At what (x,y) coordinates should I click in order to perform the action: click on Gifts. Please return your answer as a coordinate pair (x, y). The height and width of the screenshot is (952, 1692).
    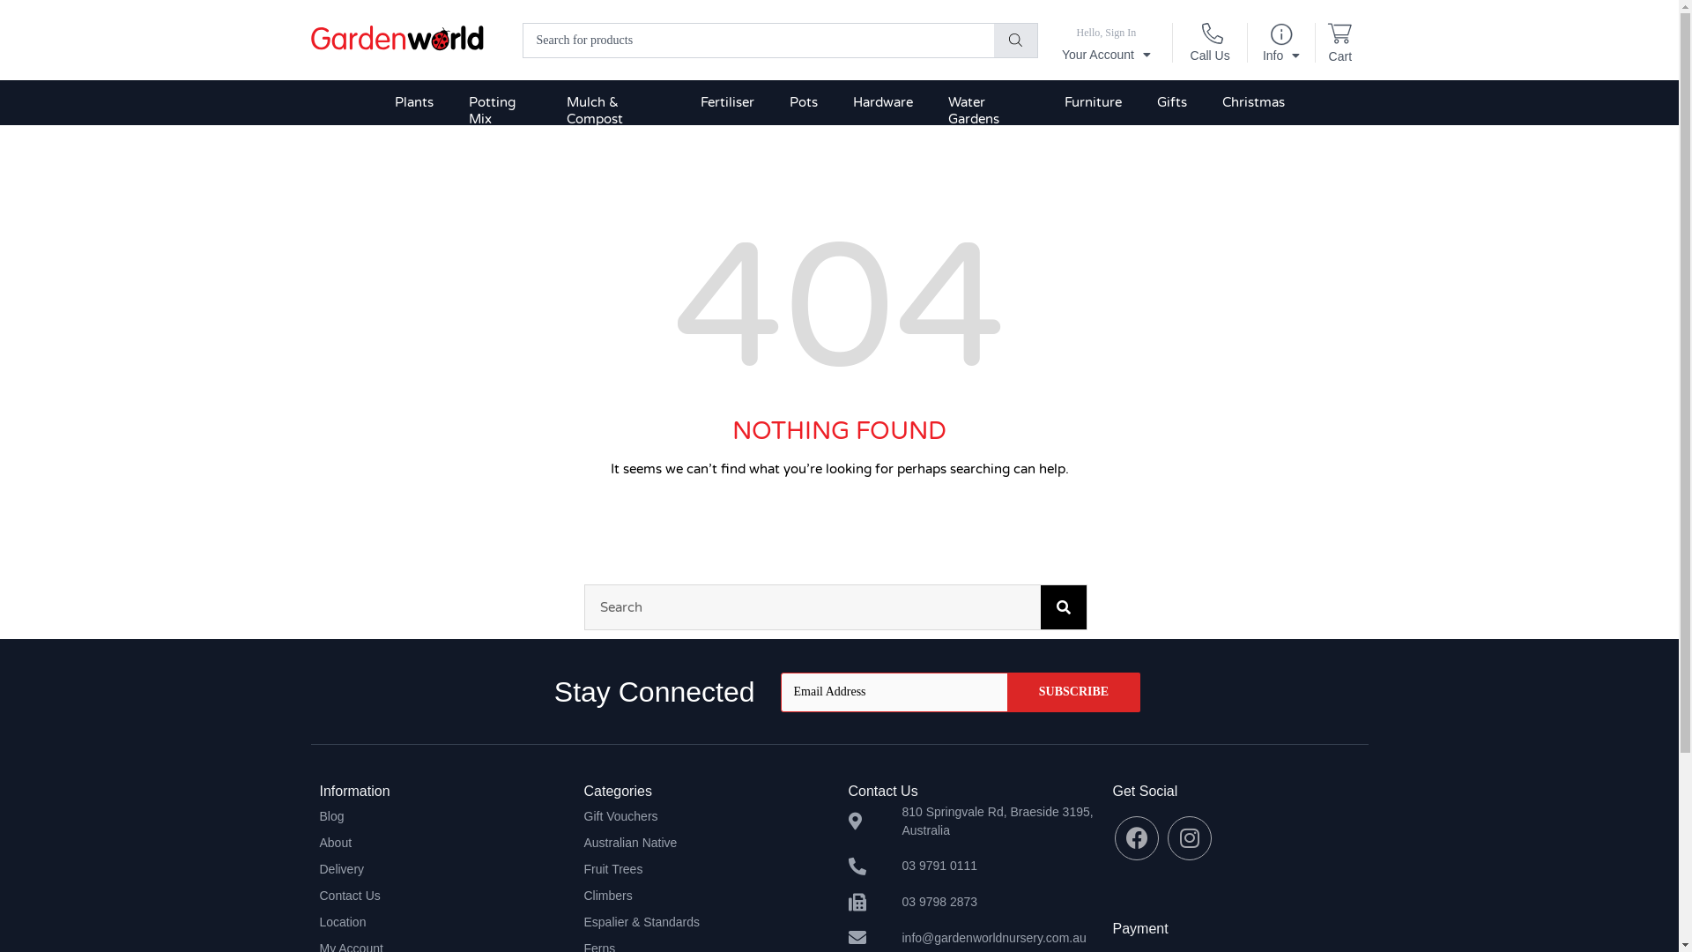
    Looking at the image, I should click on (1172, 102).